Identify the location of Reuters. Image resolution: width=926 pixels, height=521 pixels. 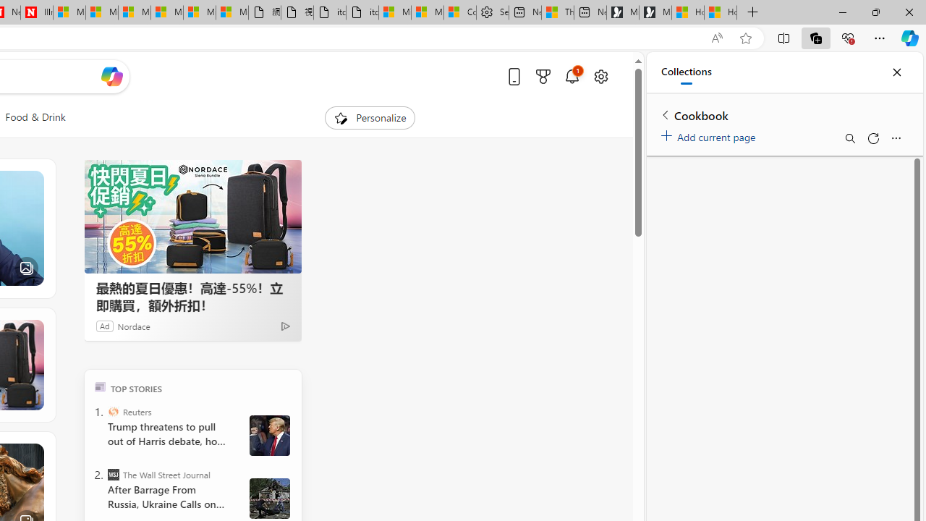
(113, 411).